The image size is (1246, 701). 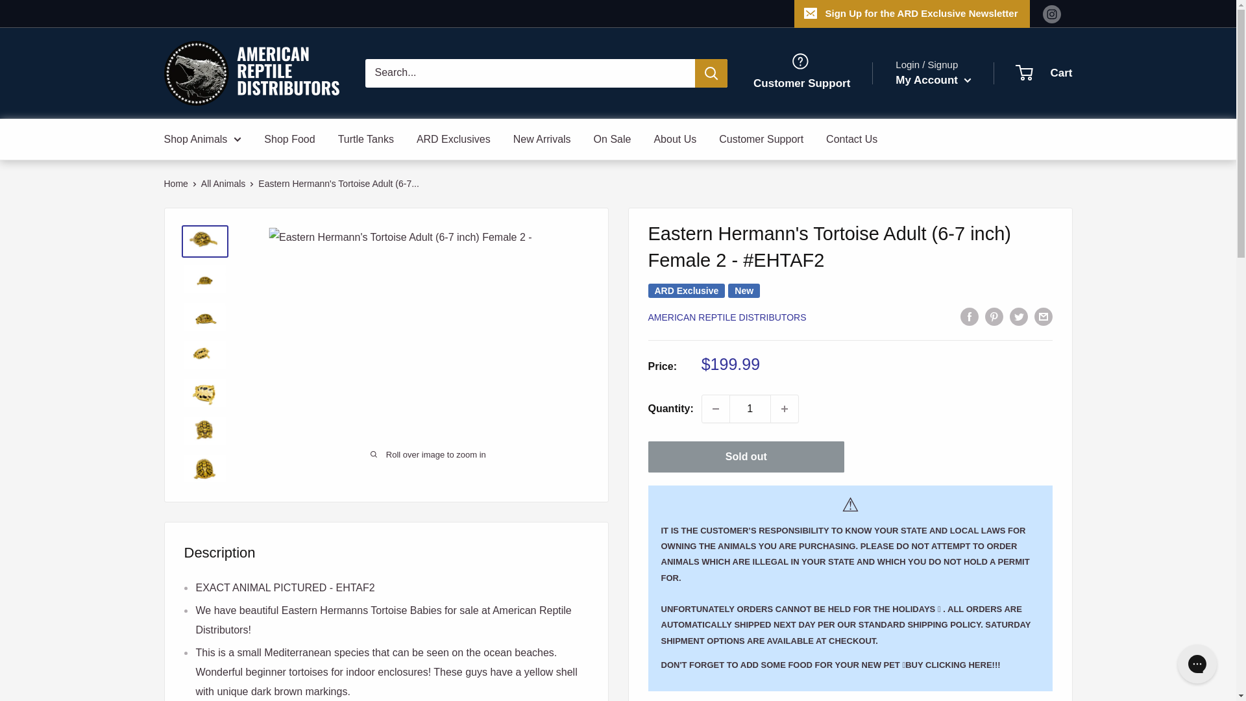 I want to click on Gorgias live chat messenger, so click(x=1197, y=663).